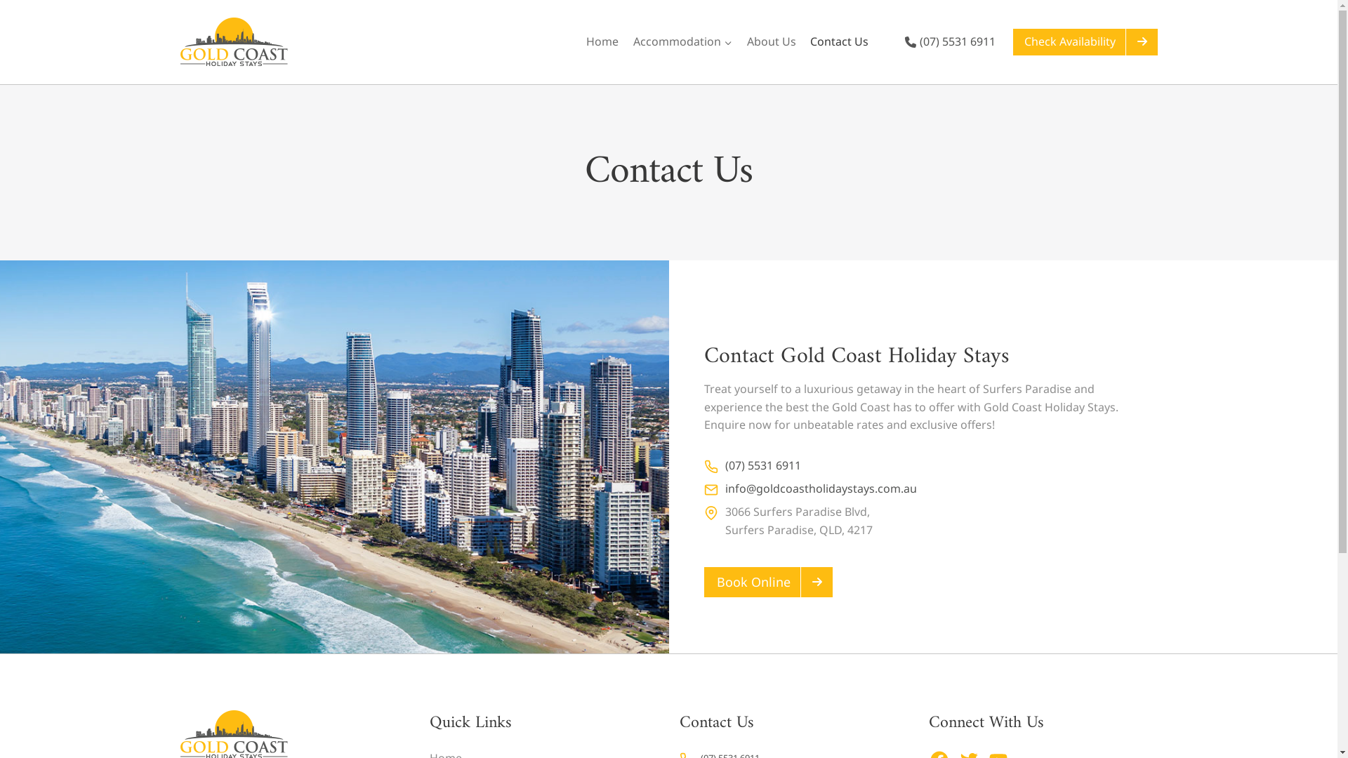 Image resolution: width=1348 pixels, height=758 pixels. I want to click on Contact Us, so click(840, 42).